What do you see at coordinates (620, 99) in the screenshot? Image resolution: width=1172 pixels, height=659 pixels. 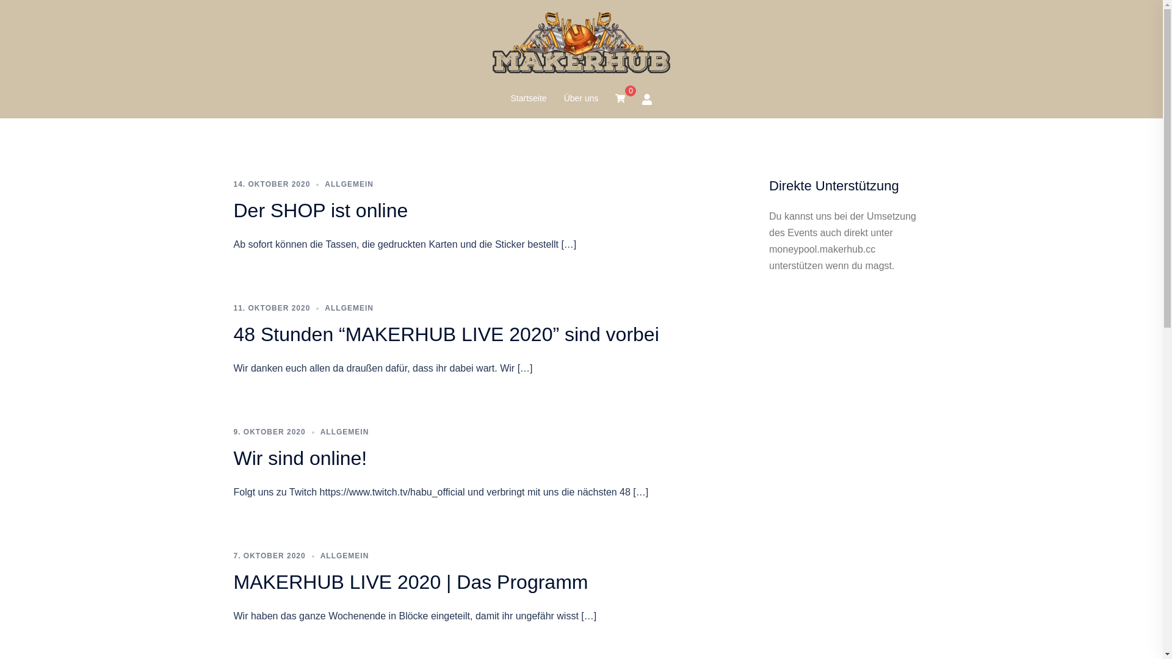 I see `0` at bounding box center [620, 99].